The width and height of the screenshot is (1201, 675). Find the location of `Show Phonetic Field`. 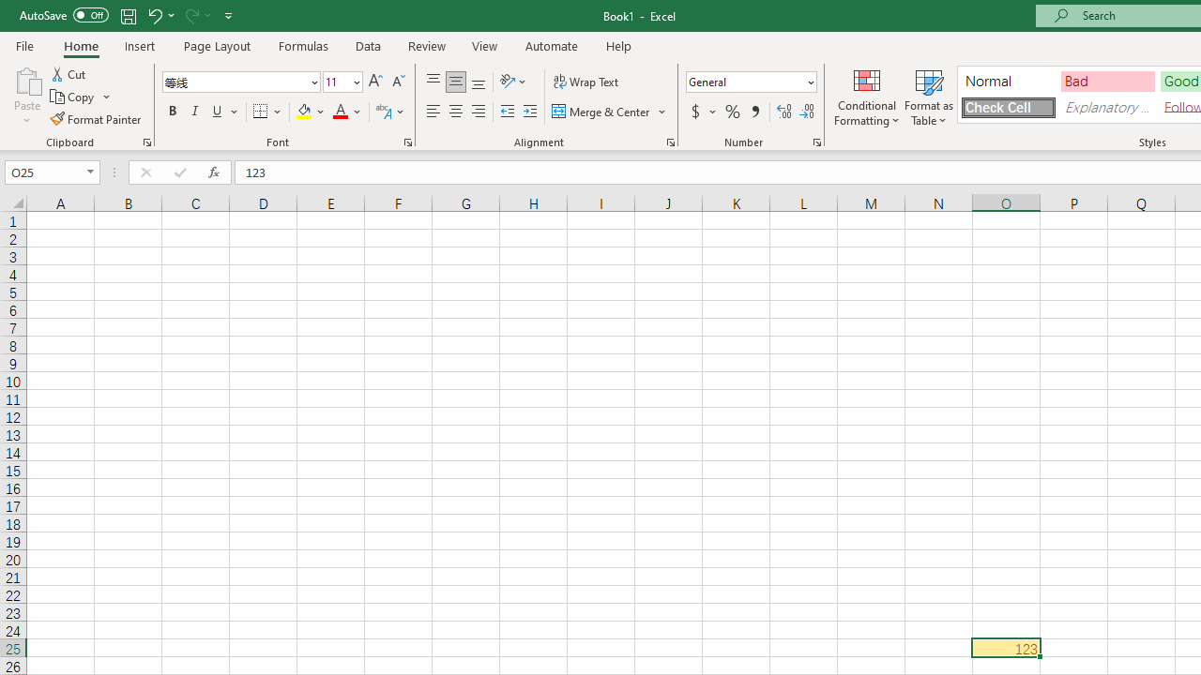

Show Phonetic Field is located at coordinates (383, 112).